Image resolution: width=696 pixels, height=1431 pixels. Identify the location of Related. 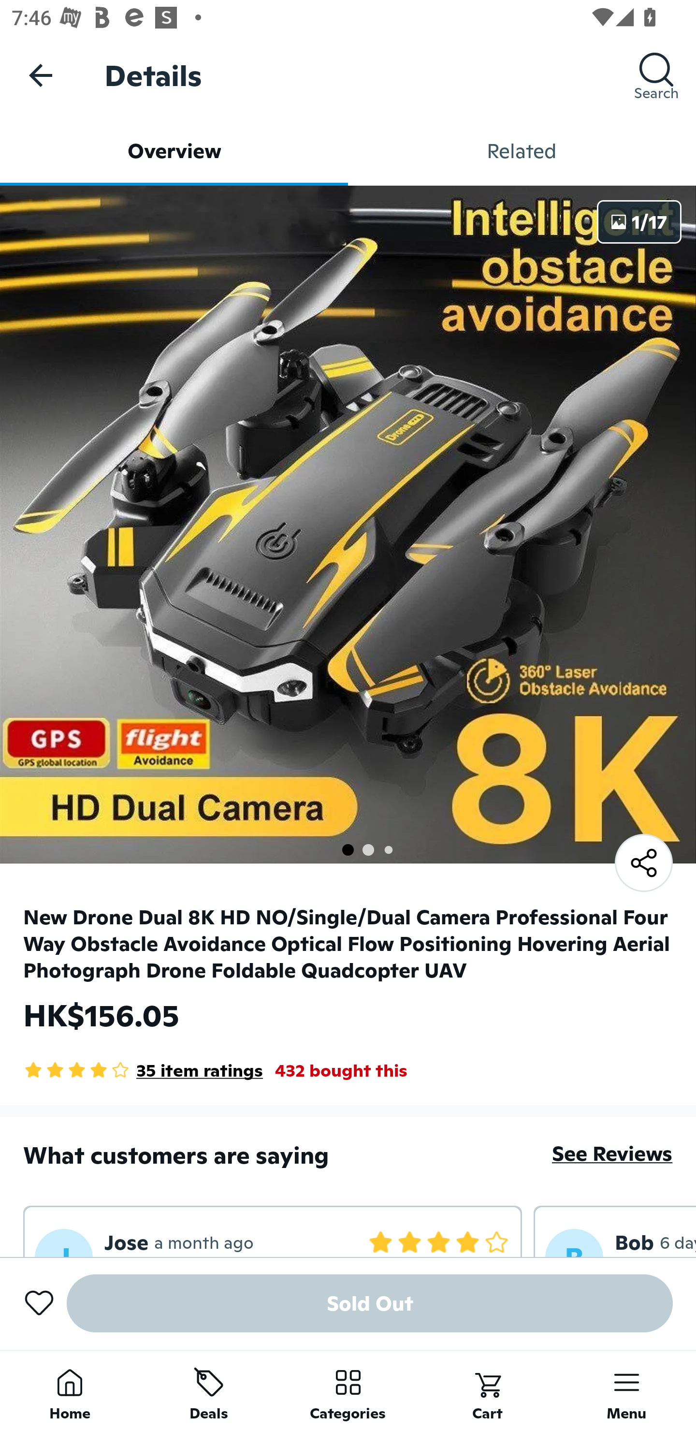
(522, 151).